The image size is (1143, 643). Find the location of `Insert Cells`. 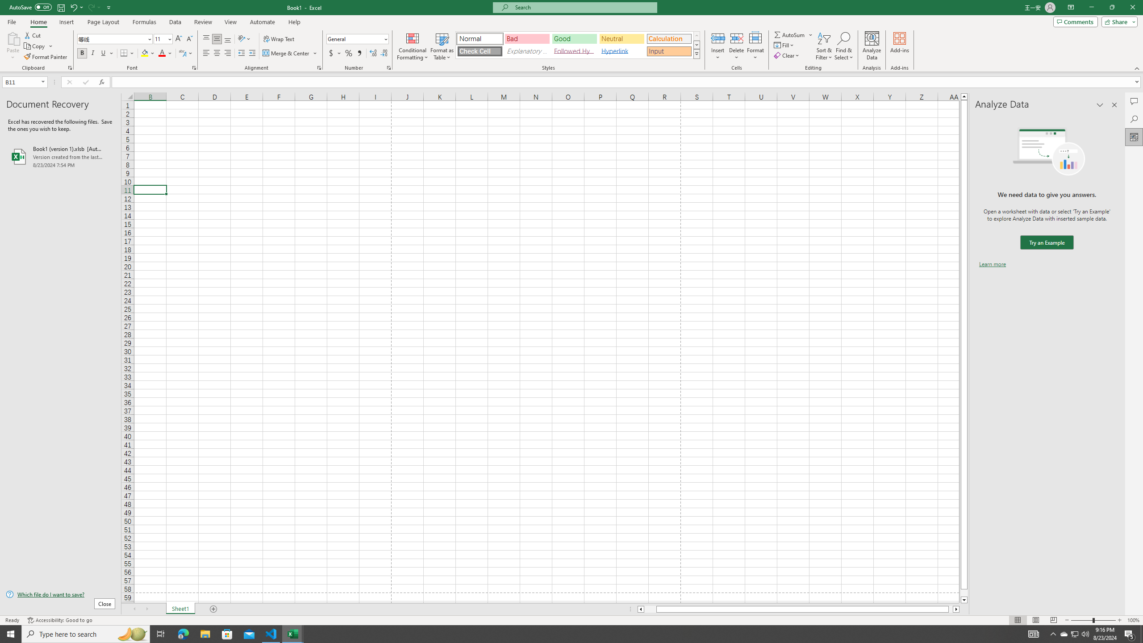

Insert Cells is located at coordinates (718, 38).